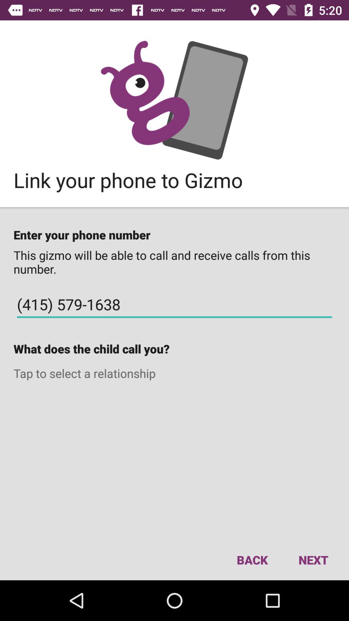 The width and height of the screenshot is (349, 621). I want to click on launch the icon next to back item, so click(313, 560).